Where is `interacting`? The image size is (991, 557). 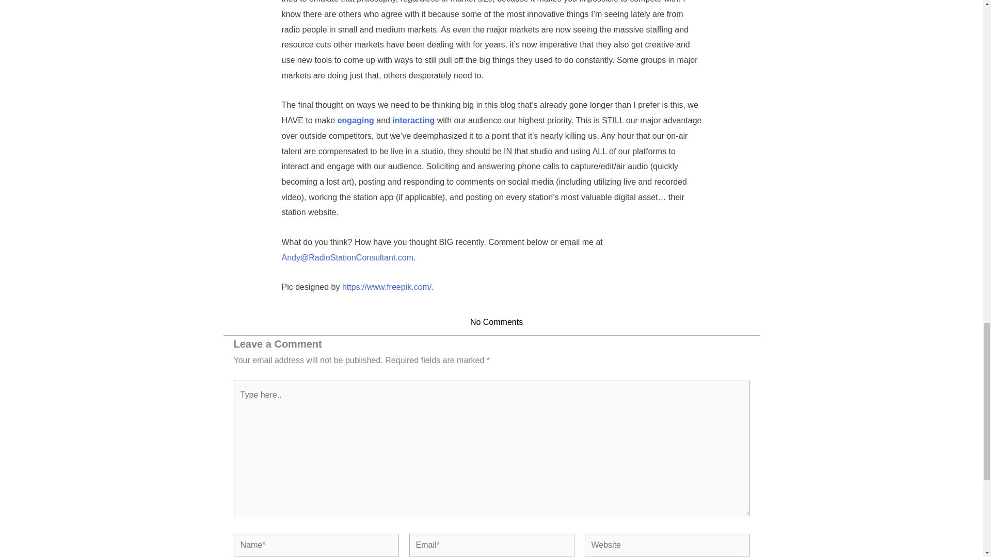
interacting is located at coordinates (413, 120).